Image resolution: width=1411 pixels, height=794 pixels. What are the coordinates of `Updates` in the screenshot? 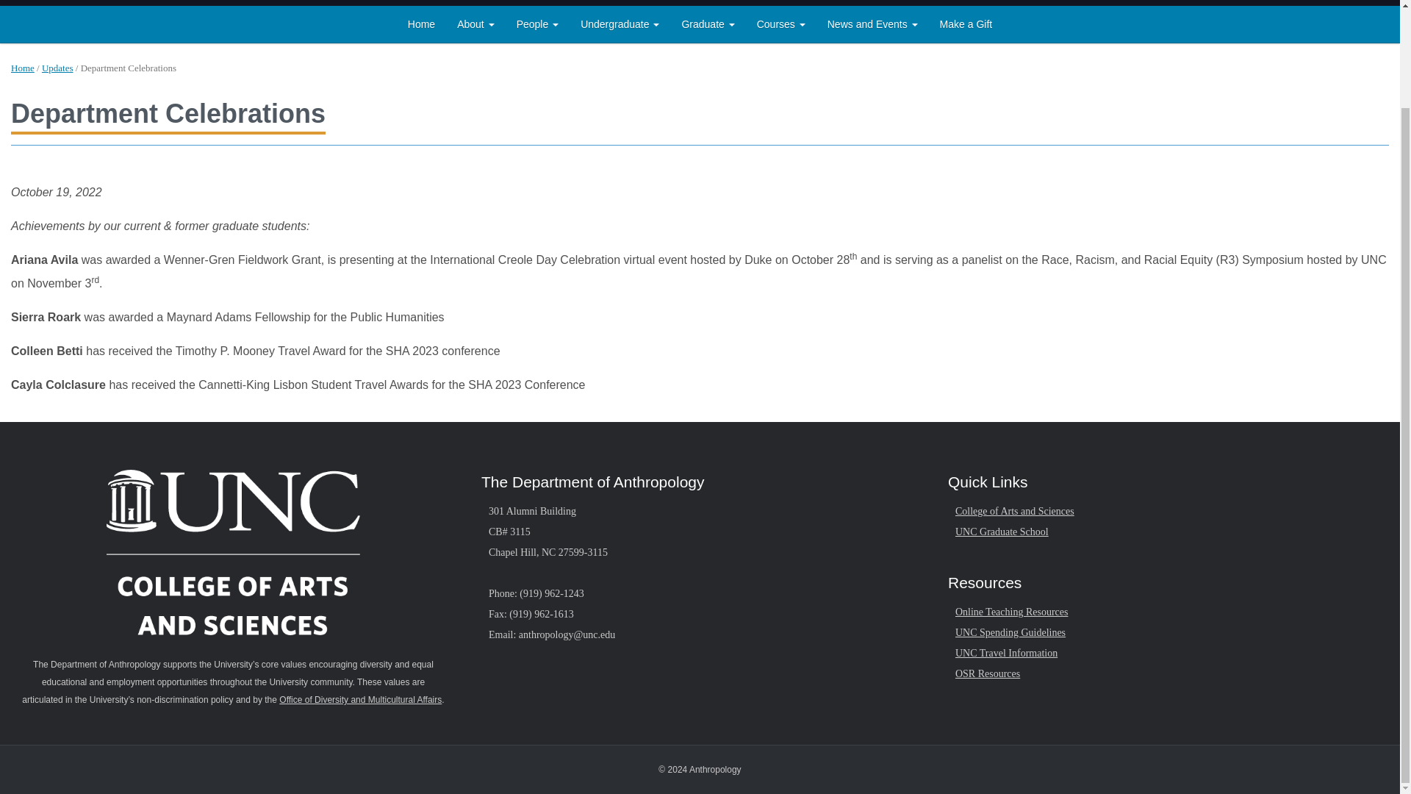 It's located at (57, 68).